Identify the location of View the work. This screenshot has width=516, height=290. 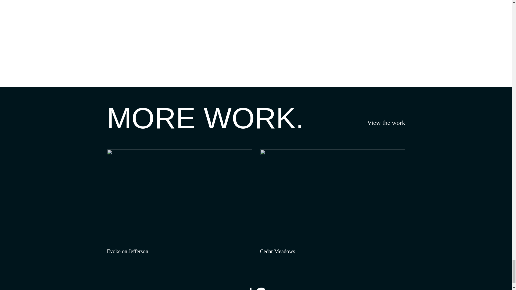
(386, 124).